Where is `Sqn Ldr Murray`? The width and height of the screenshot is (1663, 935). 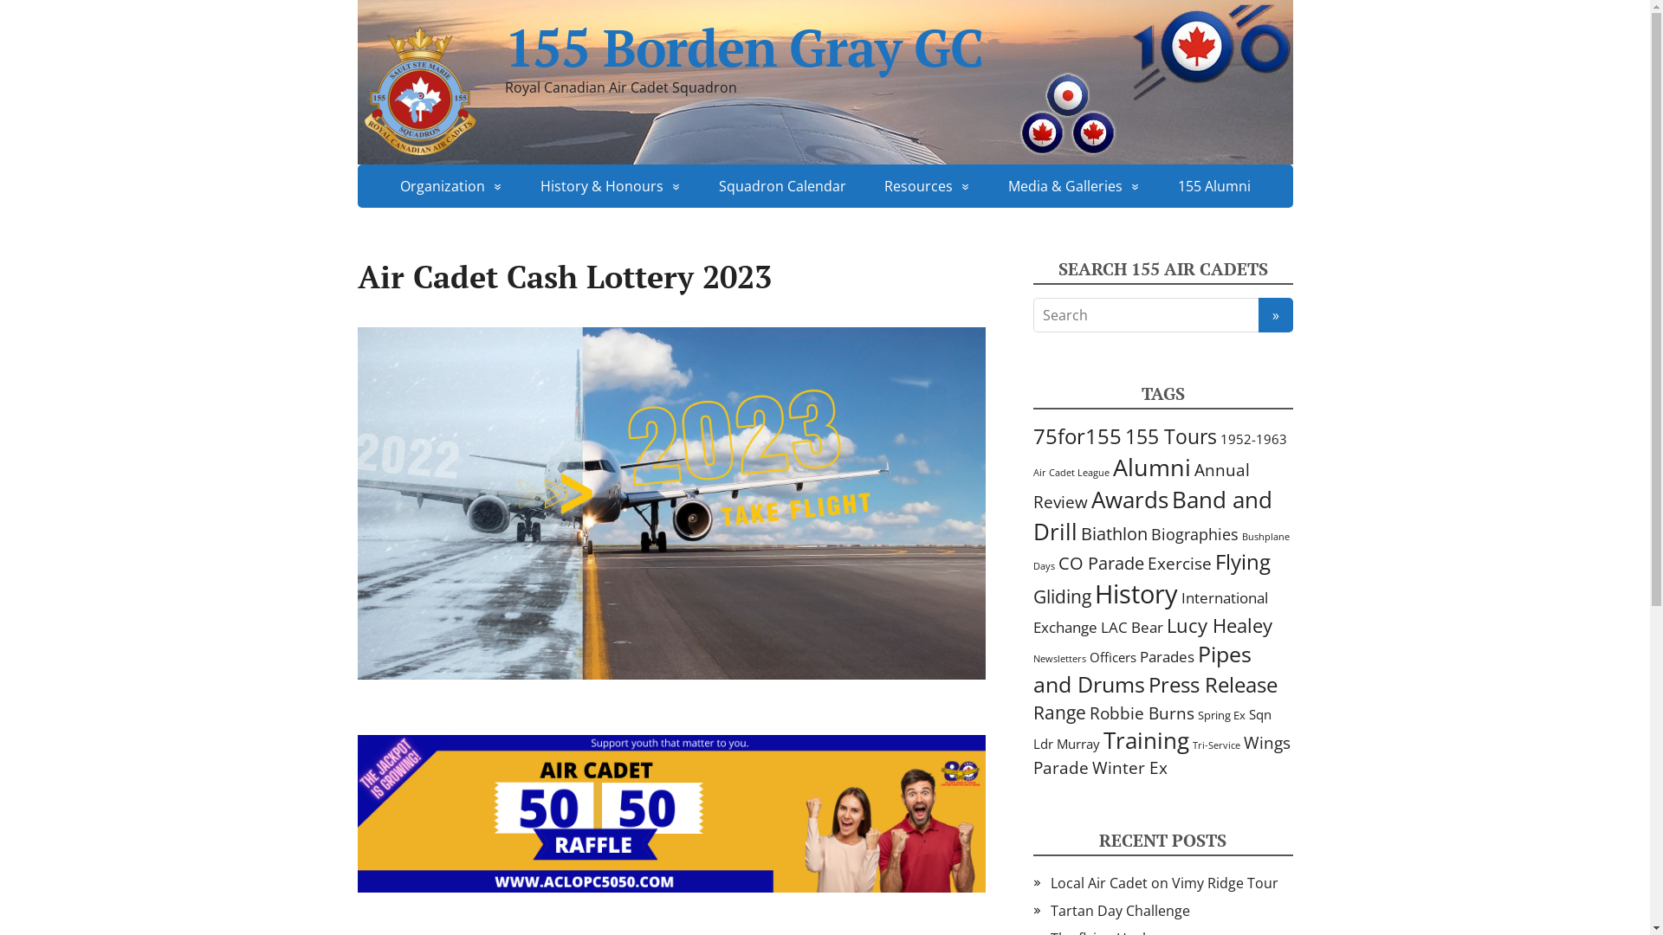
Sqn Ldr Murray is located at coordinates (1152, 729).